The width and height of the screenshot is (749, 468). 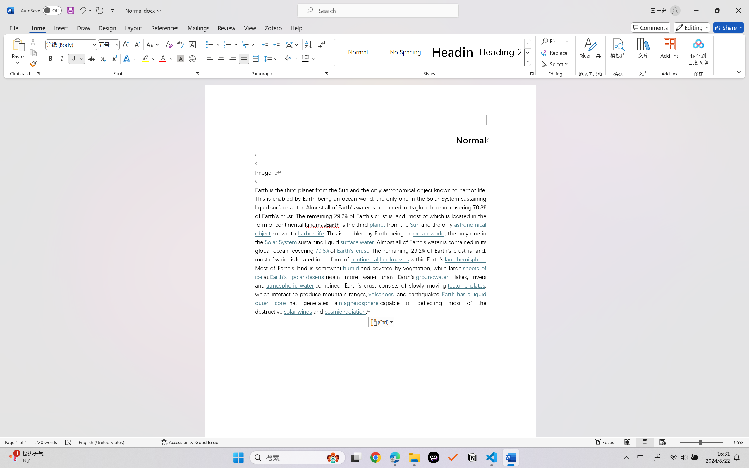 I want to click on Row up, so click(x=528, y=44).